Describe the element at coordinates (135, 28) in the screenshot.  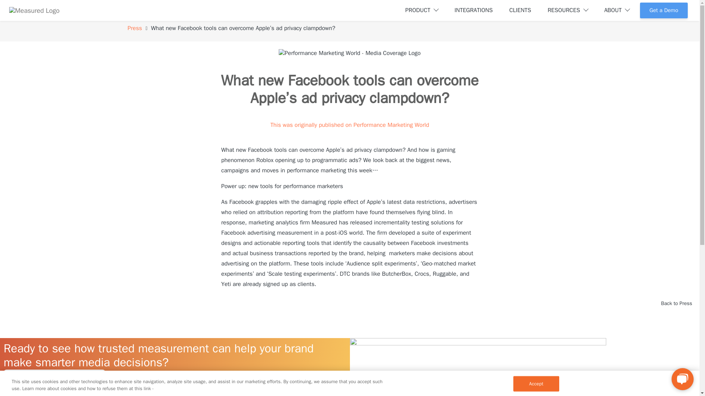
I see `Press` at that location.